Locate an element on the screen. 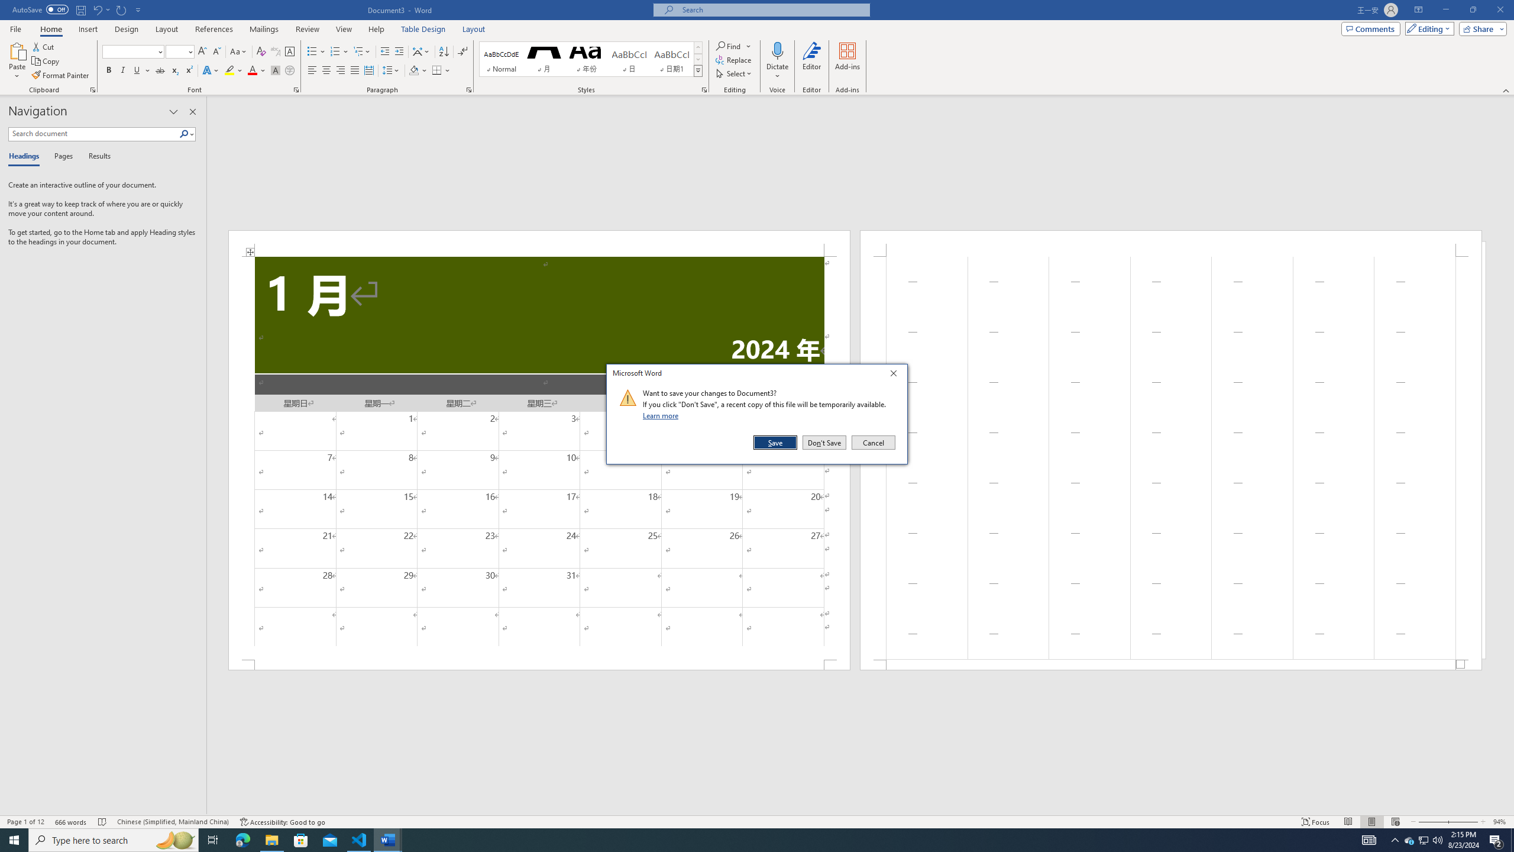 The width and height of the screenshot is (1514, 852). Footer -Section 1- is located at coordinates (1171, 665).